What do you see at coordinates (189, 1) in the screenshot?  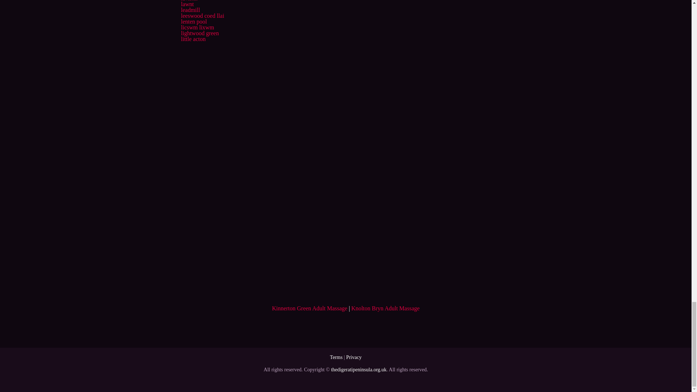 I see `lavister` at bounding box center [189, 1].